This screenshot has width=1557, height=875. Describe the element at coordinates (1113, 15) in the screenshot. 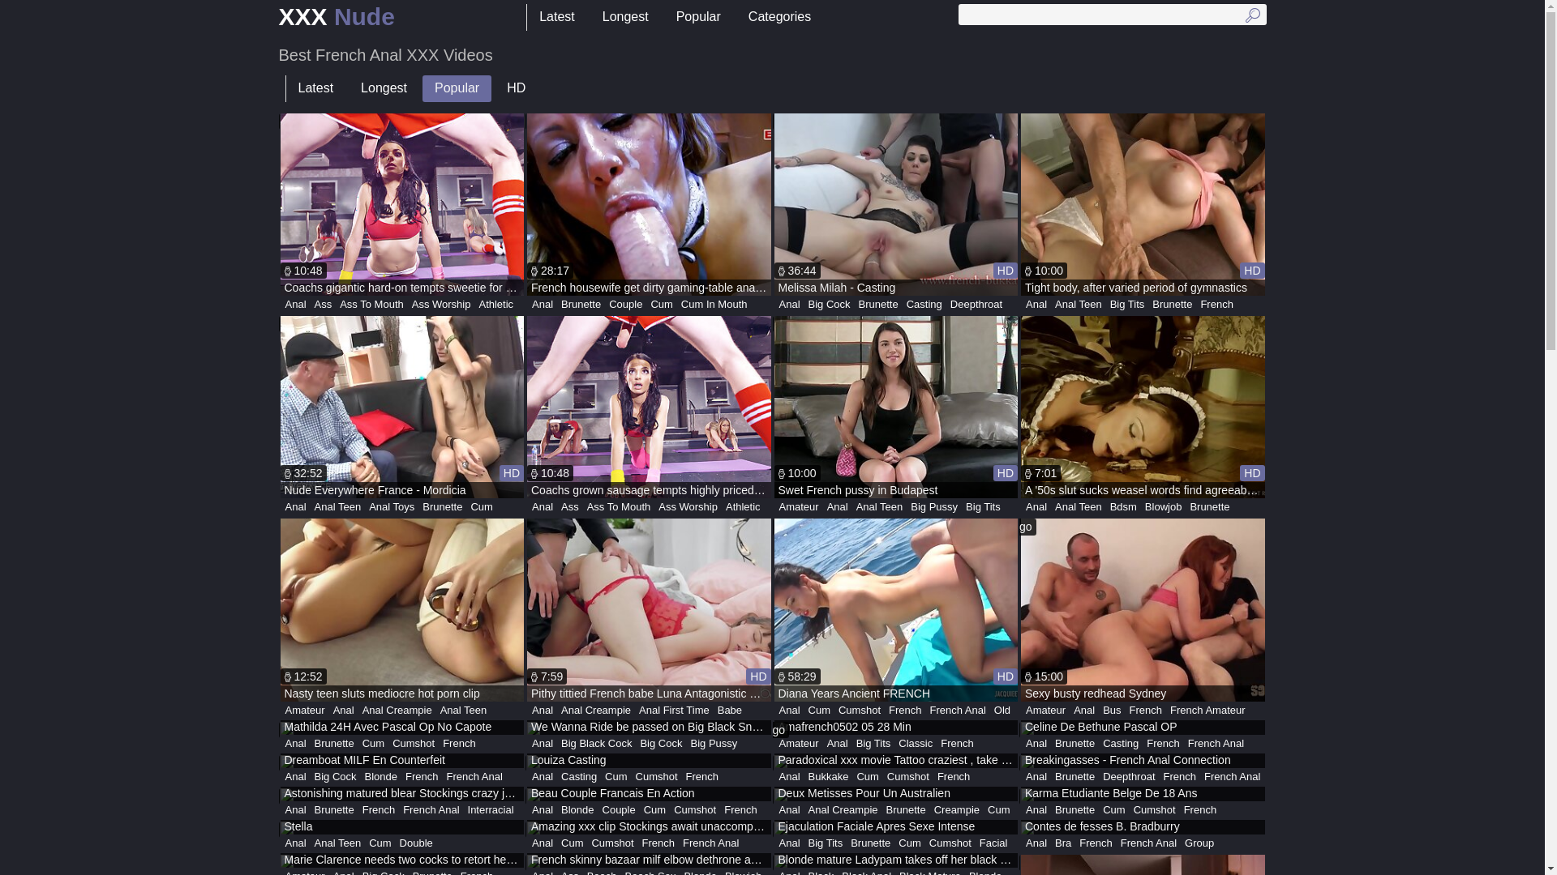

I see `Search X Videos` at that location.